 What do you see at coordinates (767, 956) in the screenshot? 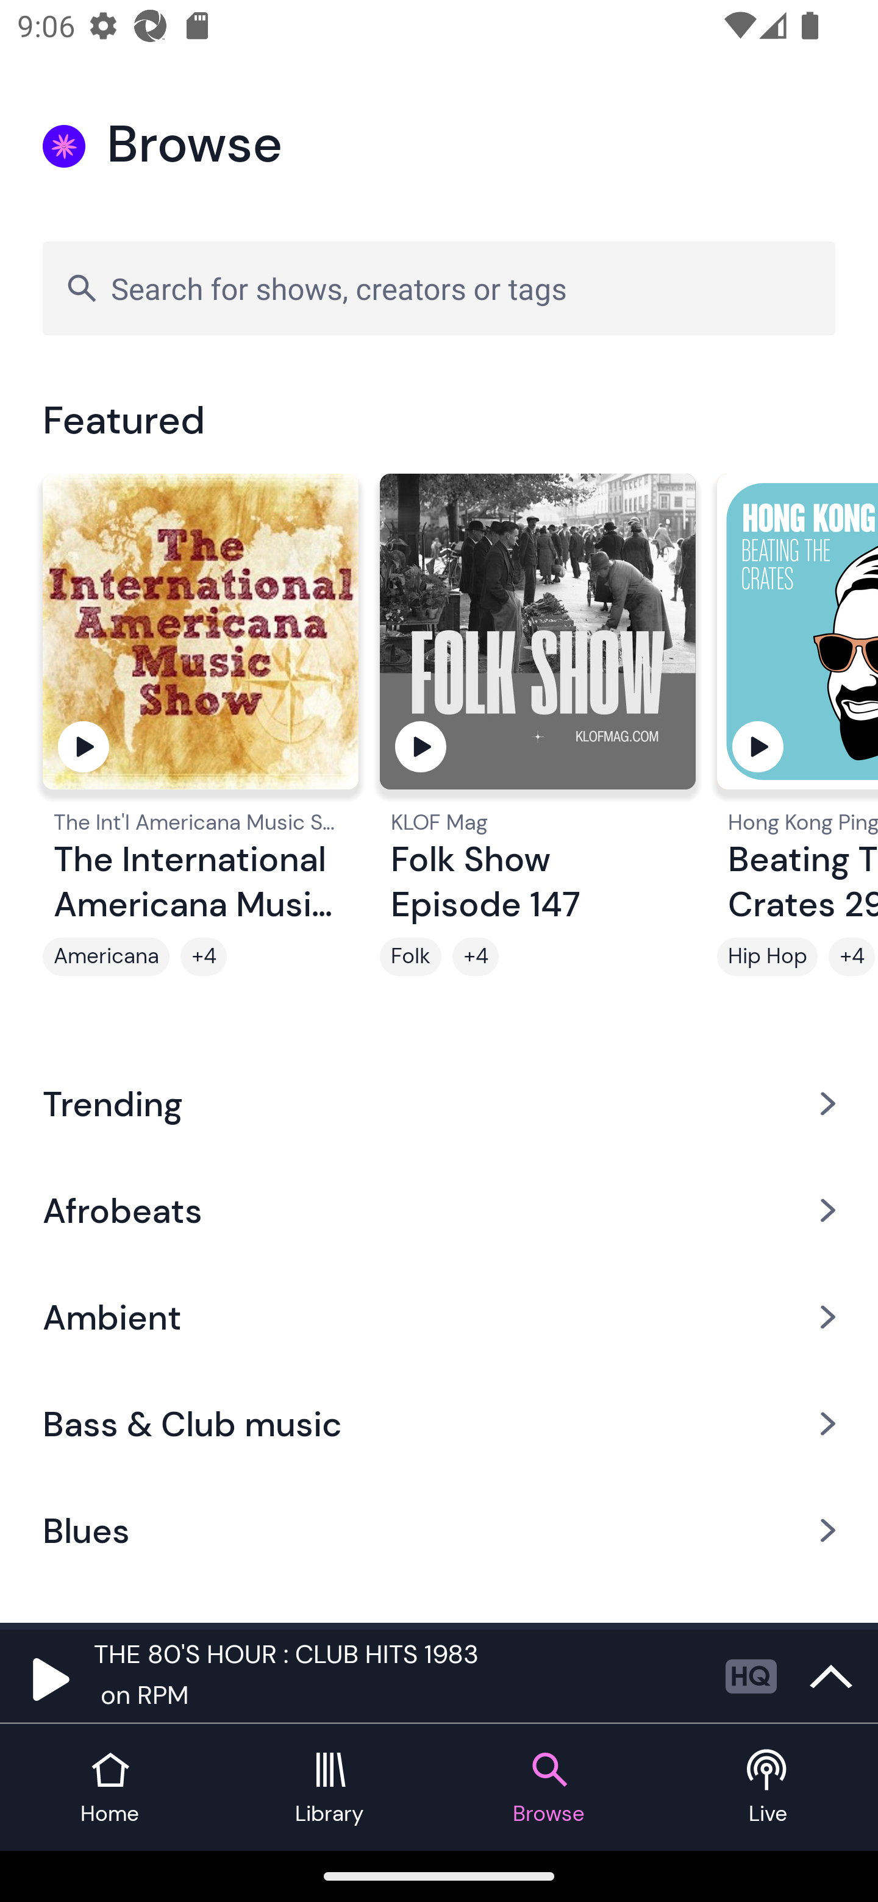
I see `Hip Hop` at bounding box center [767, 956].